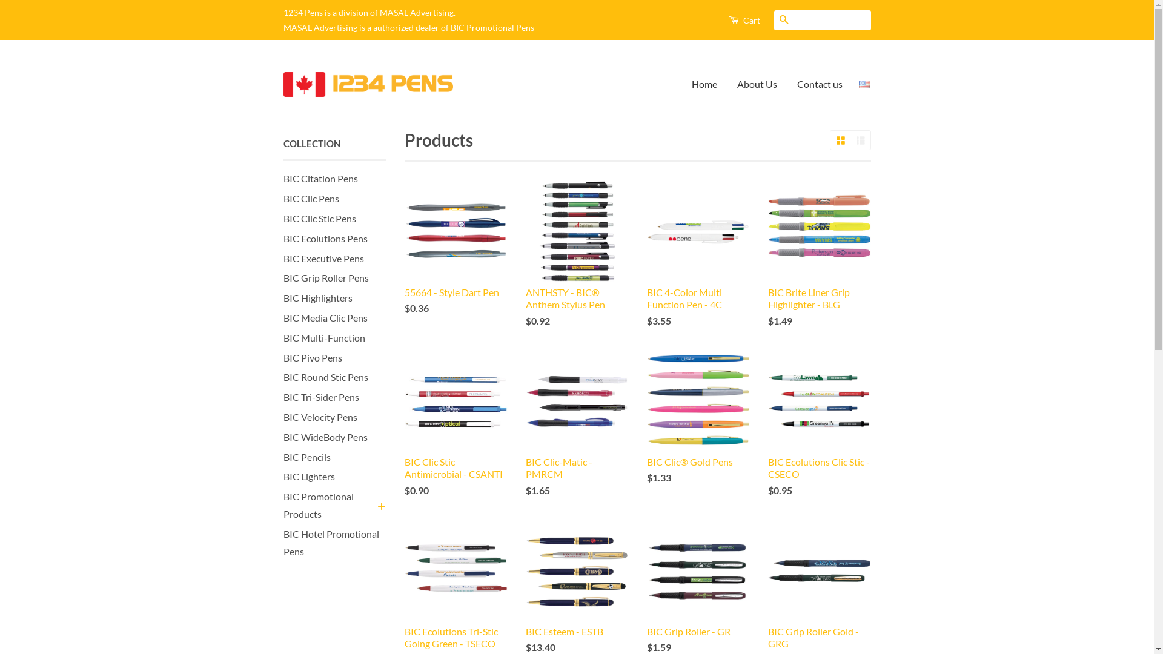 The height and width of the screenshot is (654, 1163). I want to click on List View, so click(860, 140).